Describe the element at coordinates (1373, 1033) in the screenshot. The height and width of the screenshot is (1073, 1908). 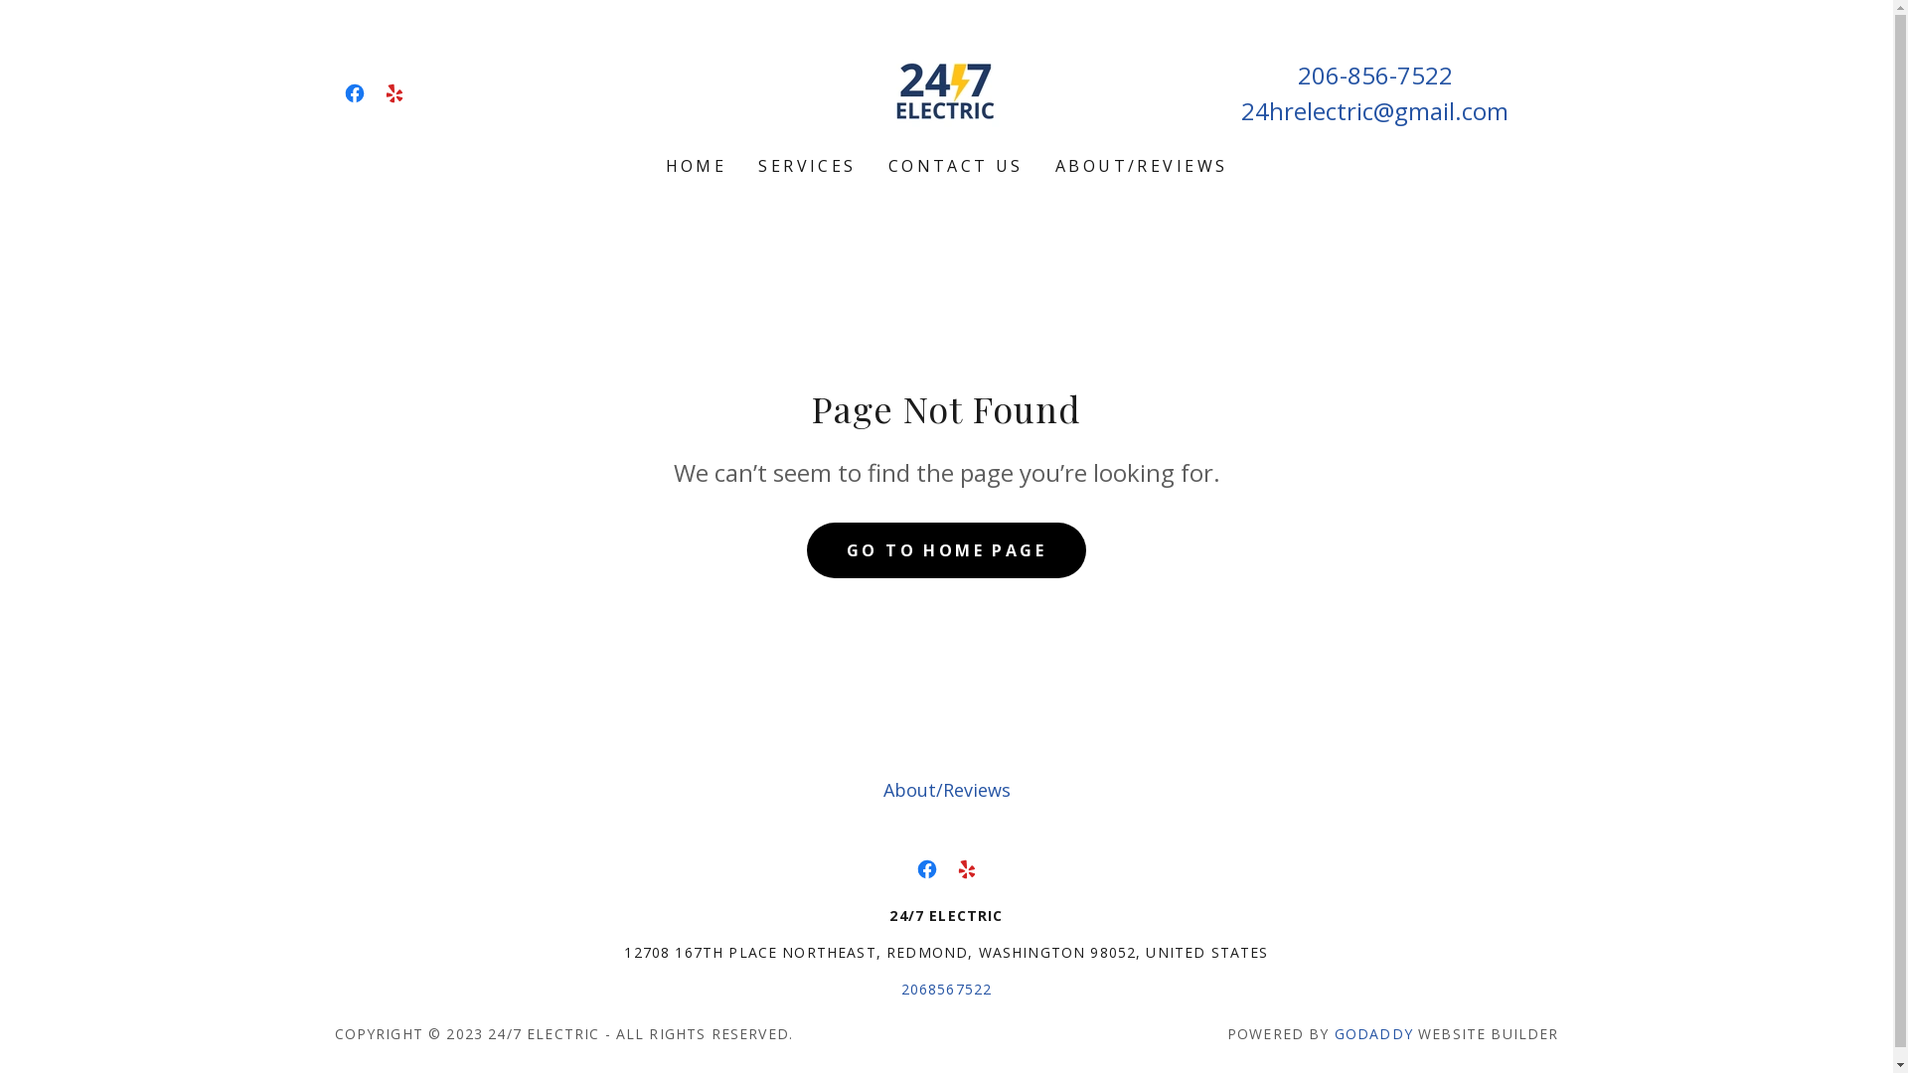
I see `GODADDY` at that location.